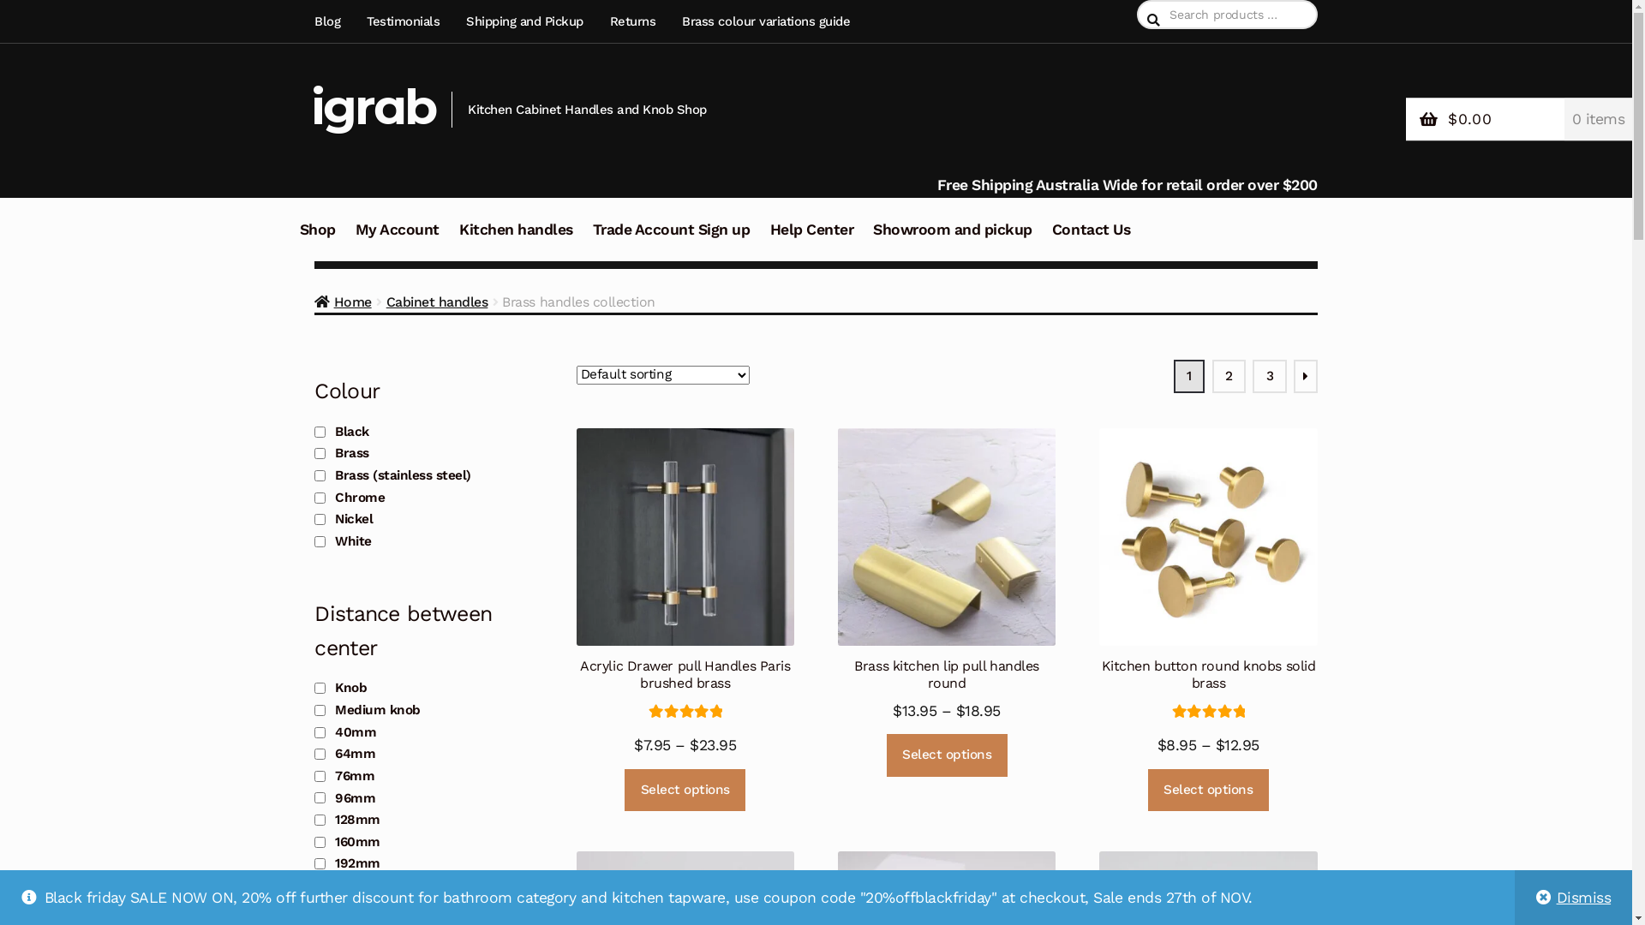 Image resolution: width=1645 pixels, height=925 pixels. I want to click on Contact Us, so click(1092, 240).